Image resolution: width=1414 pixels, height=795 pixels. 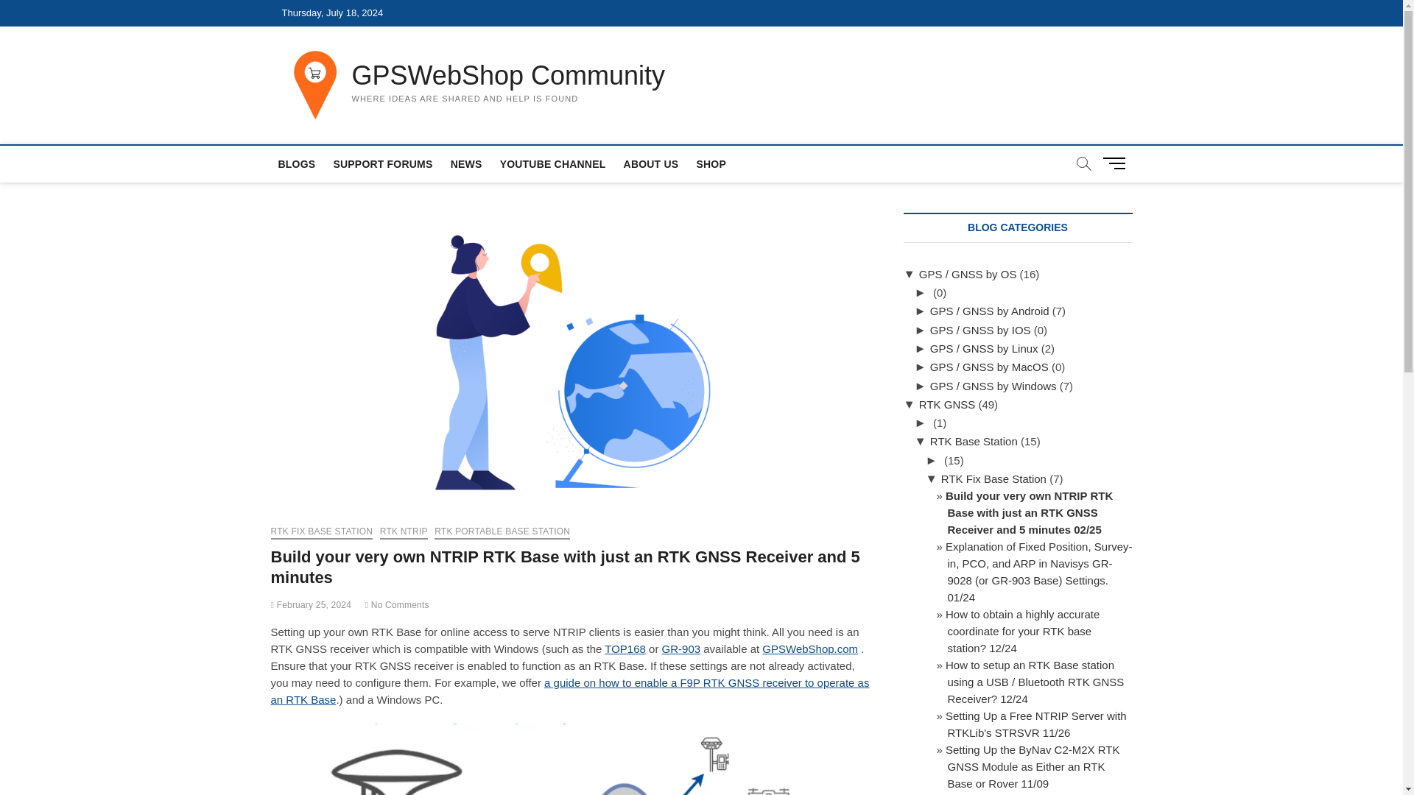 I want to click on YOUTUBE CHANNEL, so click(x=552, y=163).